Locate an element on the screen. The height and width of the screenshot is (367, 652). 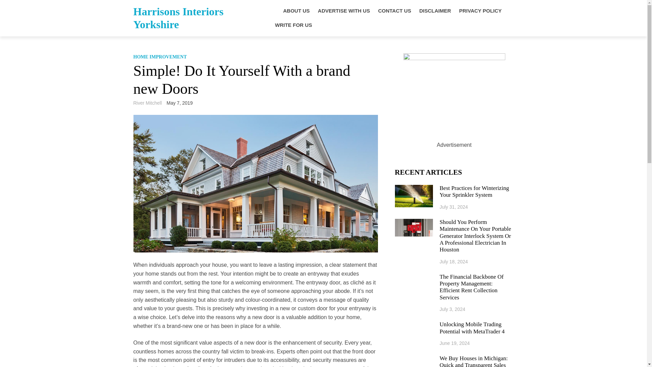
July 3, 2024 is located at coordinates (452, 309).